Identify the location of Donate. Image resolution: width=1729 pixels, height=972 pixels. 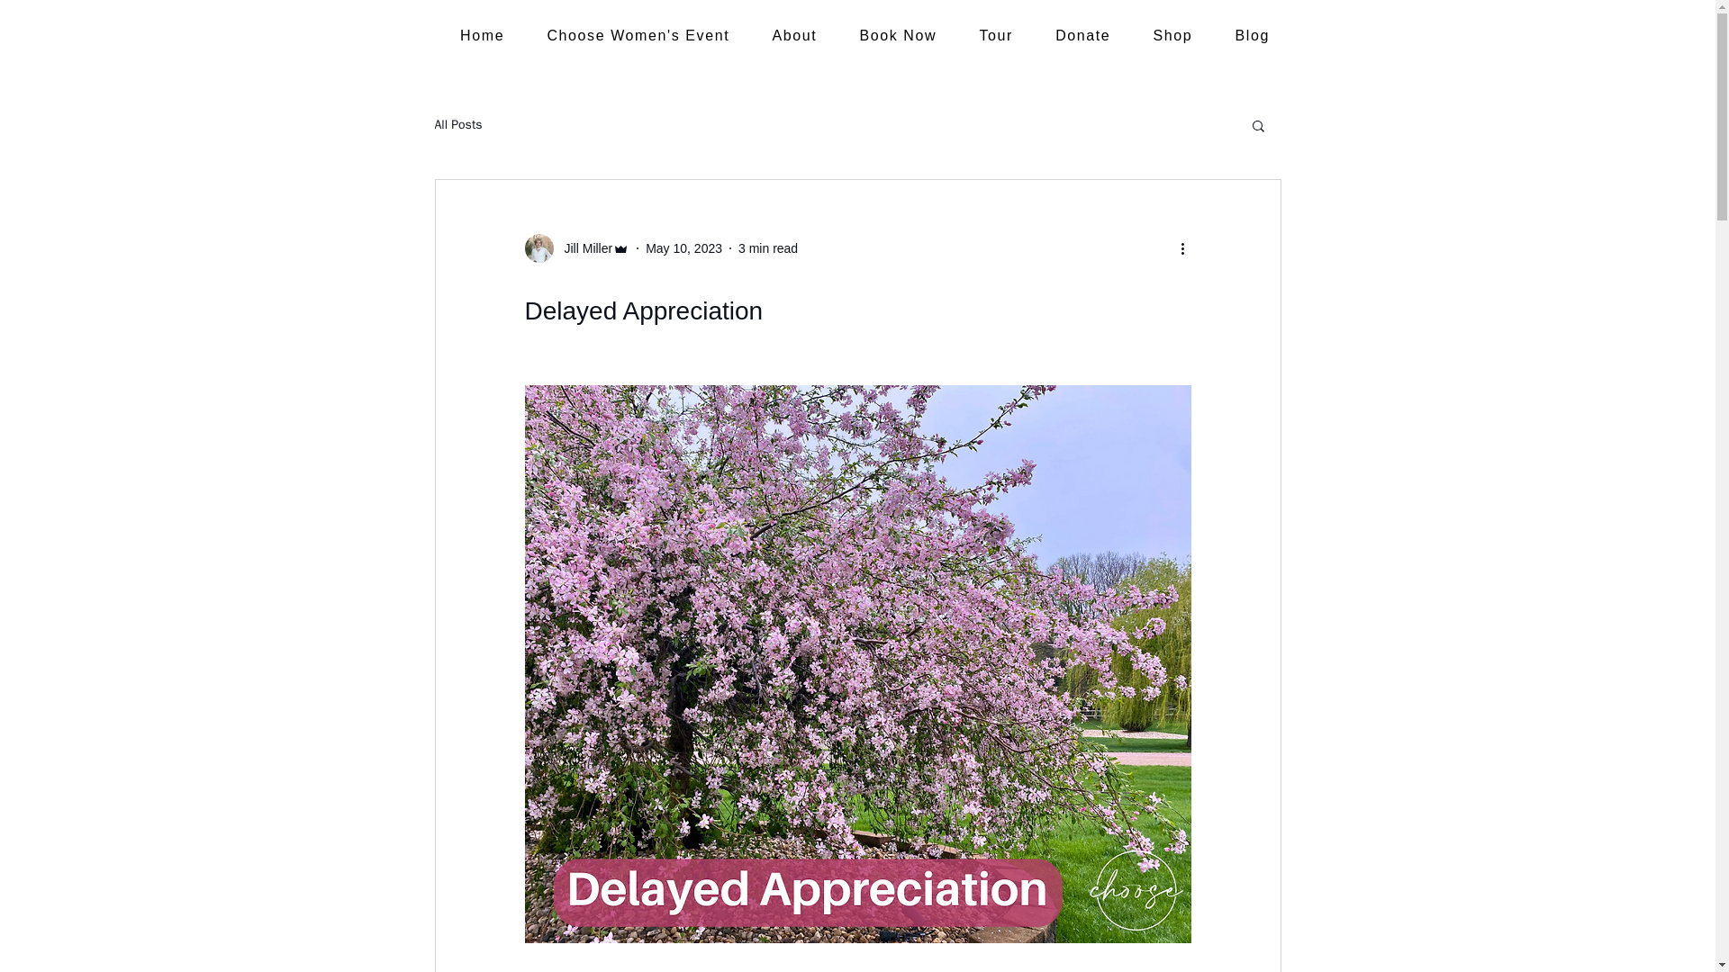
(1083, 36).